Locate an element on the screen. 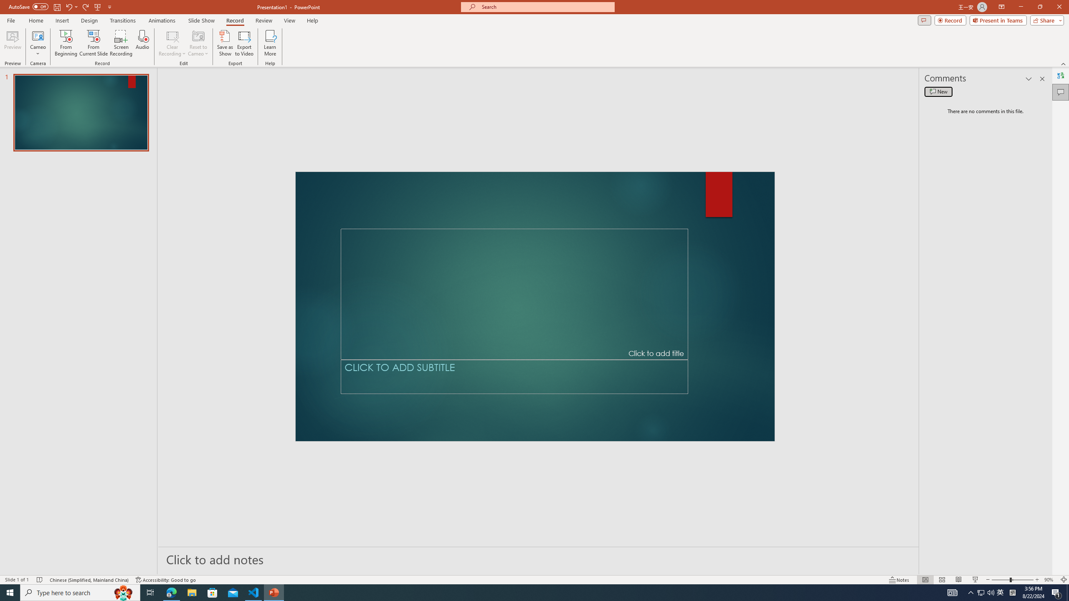  Export to Video is located at coordinates (244, 43).